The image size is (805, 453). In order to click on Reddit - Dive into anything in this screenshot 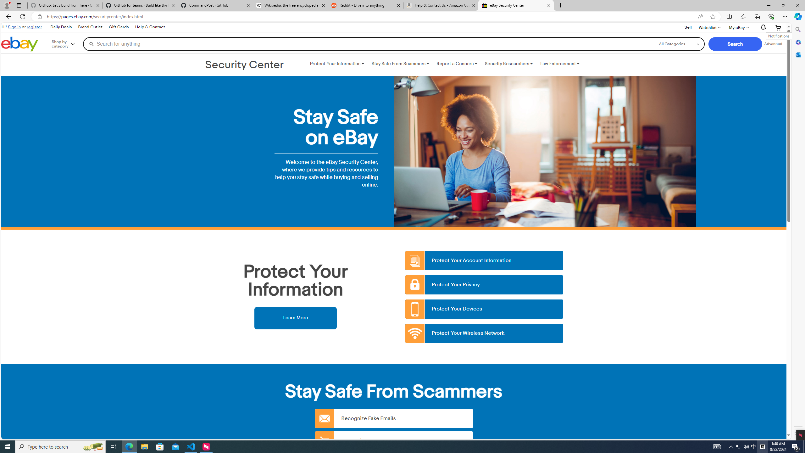, I will do `click(365, 5)`.